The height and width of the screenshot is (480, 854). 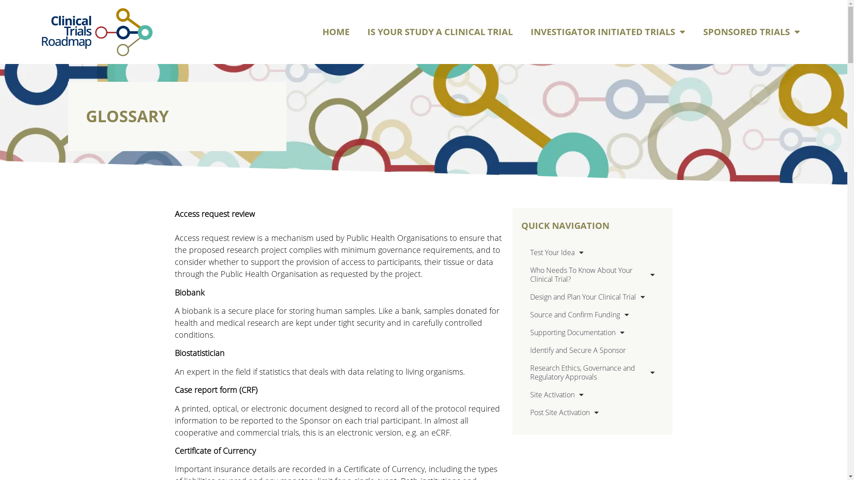 What do you see at coordinates (592, 315) in the screenshot?
I see `Source and Confirm Funding` at bounding box center [592, 315].